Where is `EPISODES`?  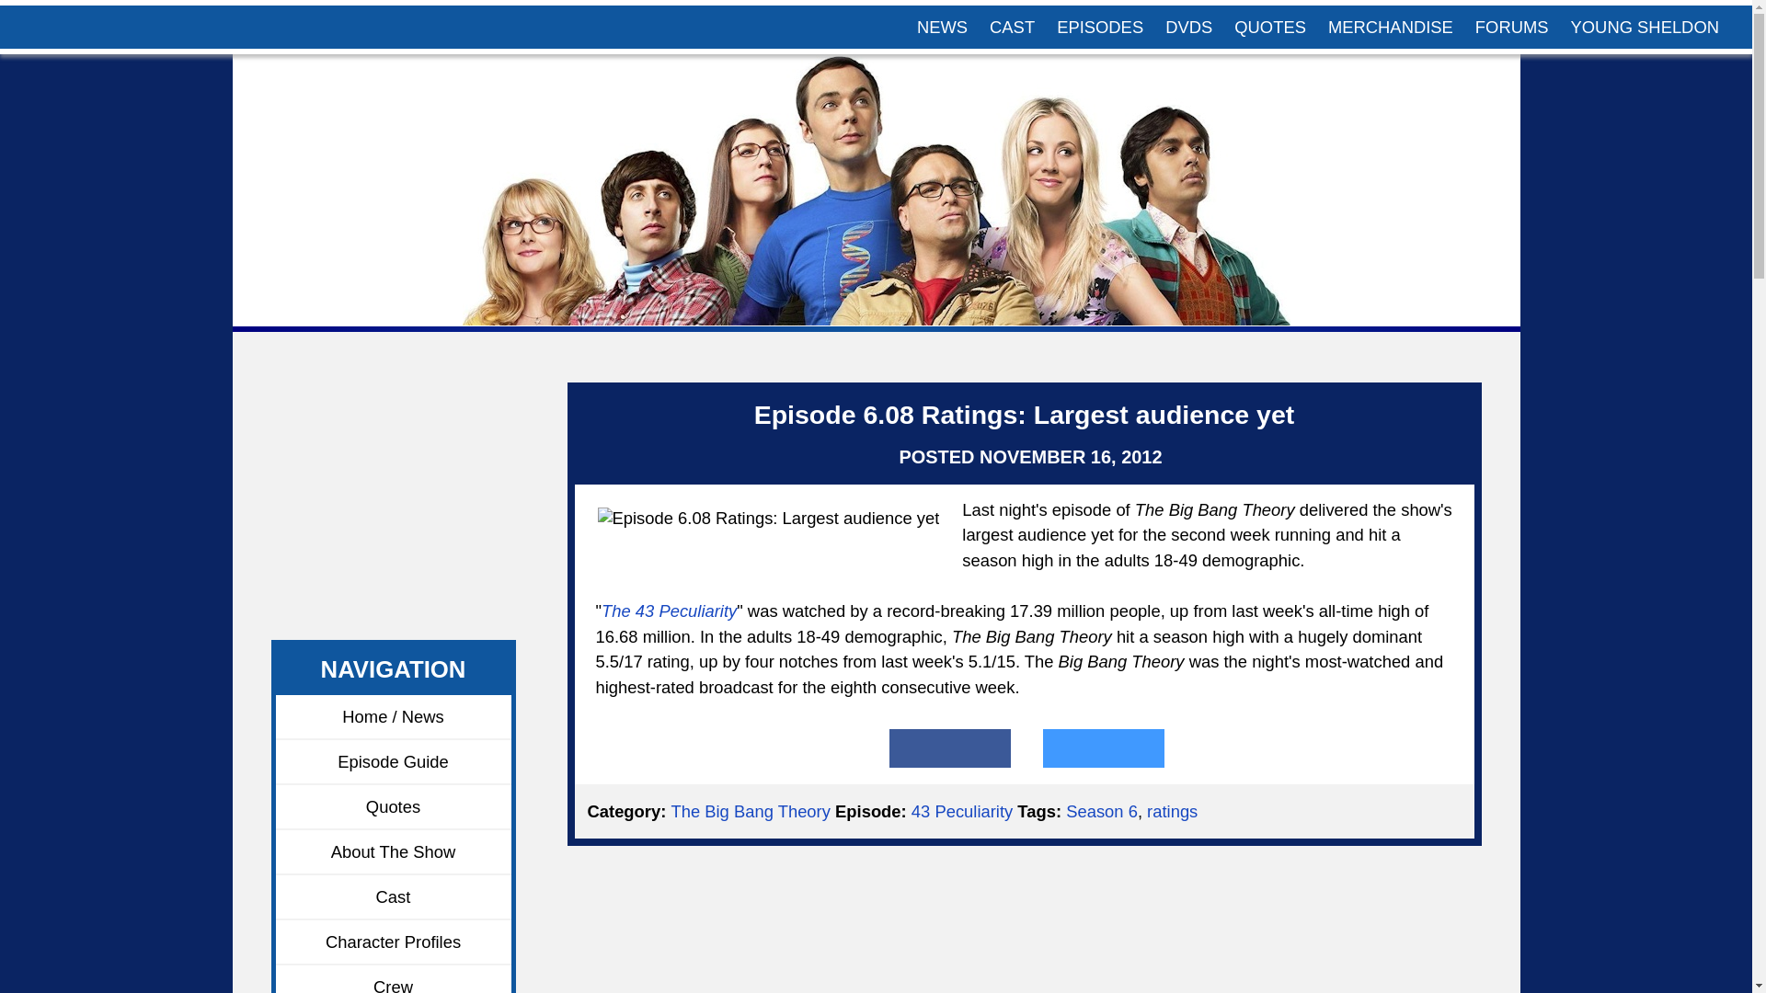
EPISODES is located at coordinates (1100, 27).